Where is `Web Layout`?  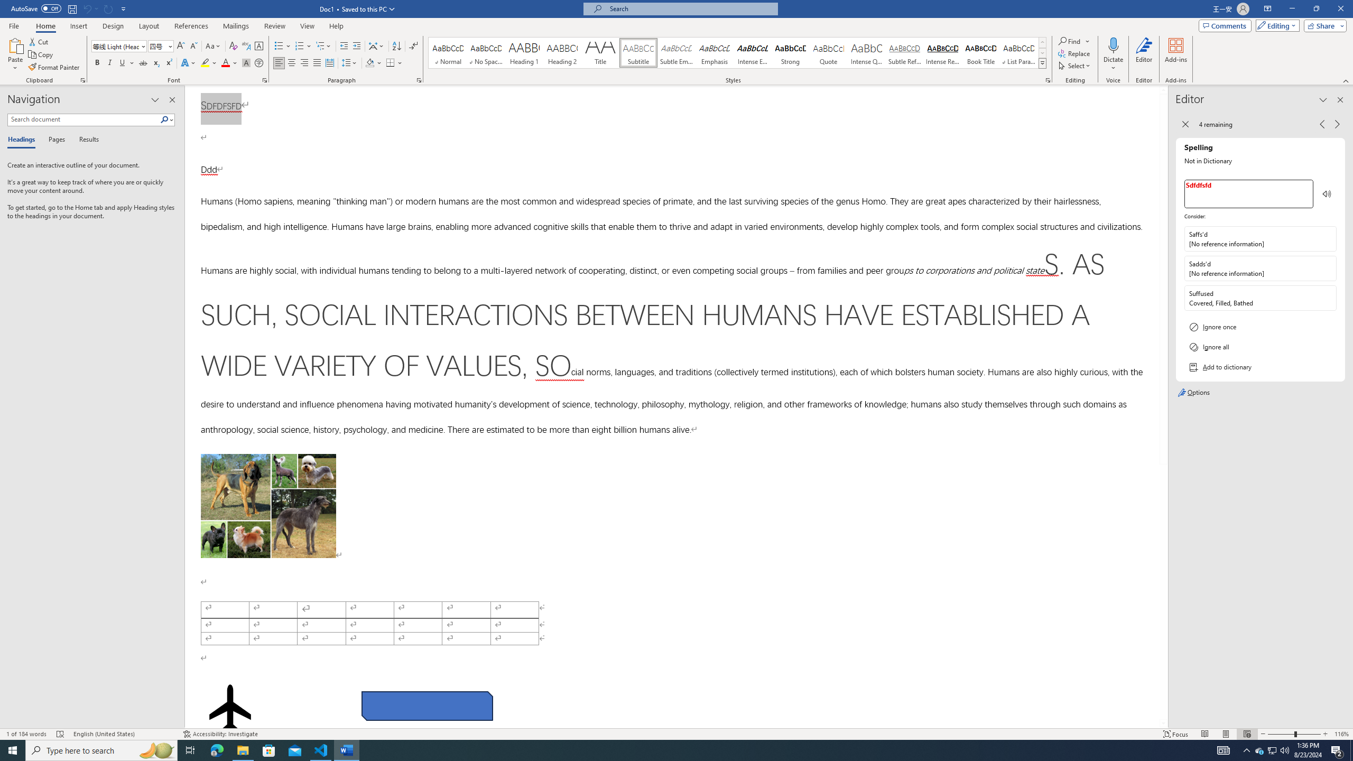
Web Layout is located at coordinates (1247, 734).